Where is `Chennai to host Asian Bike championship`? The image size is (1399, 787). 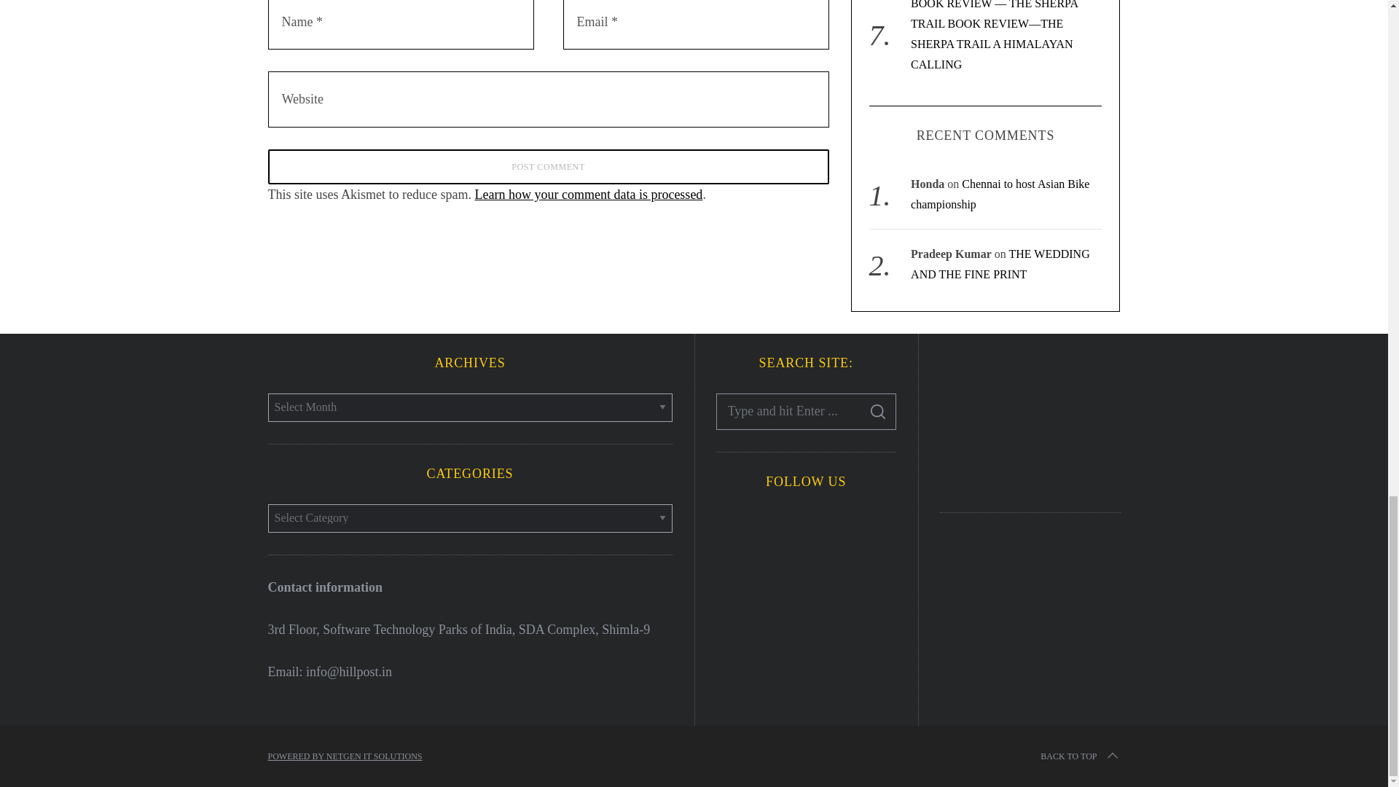
Chennai to host Asian Bike championship is located at coordinates (1000, 194).